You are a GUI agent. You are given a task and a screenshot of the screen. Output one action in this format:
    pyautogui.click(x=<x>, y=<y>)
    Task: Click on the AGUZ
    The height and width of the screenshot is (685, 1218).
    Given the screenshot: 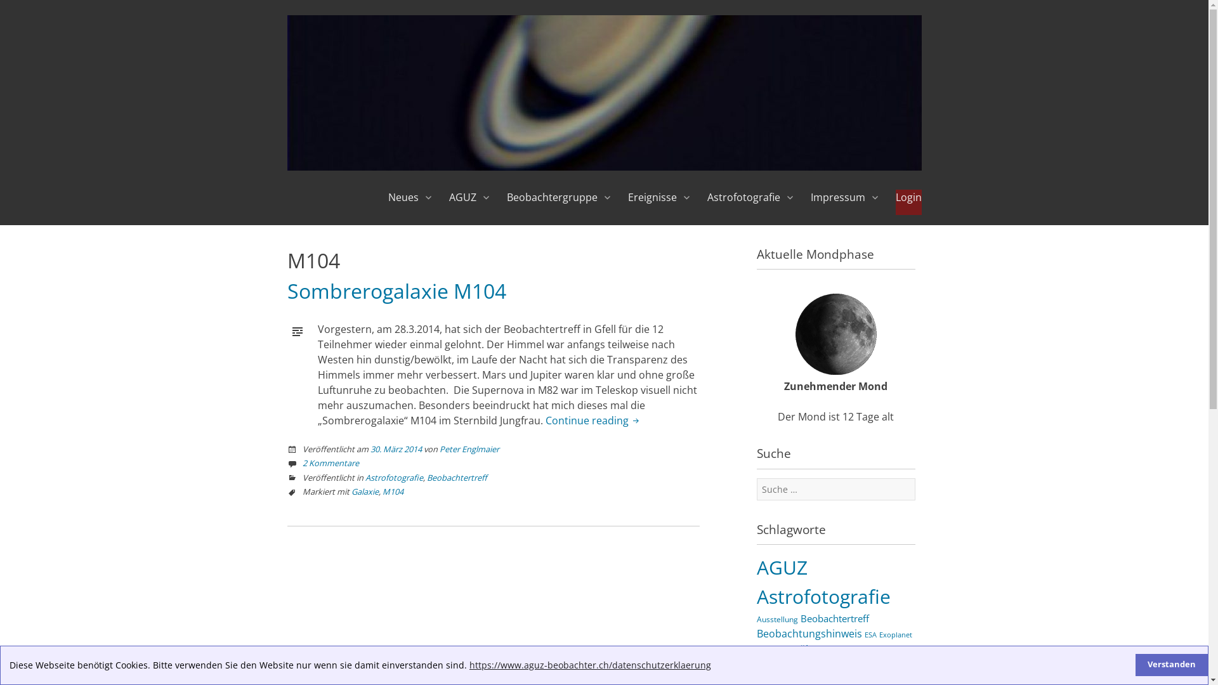 What is the action you would take?
    pyautogui.click(x=782, y=567)
    